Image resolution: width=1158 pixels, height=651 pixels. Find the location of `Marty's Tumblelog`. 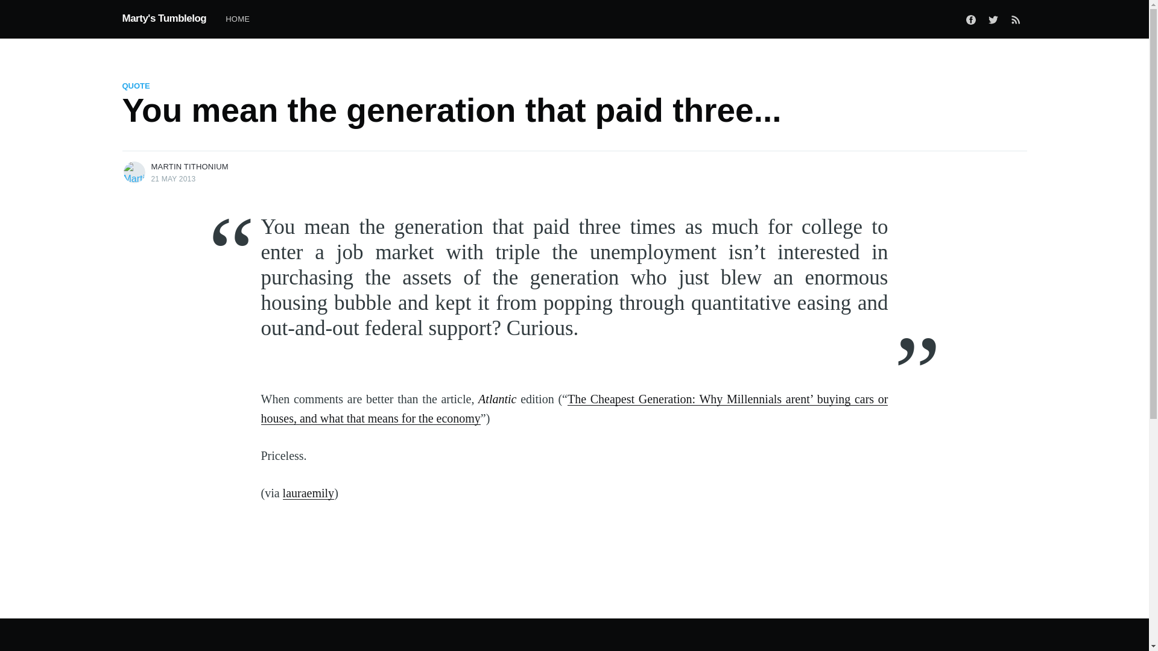

Marty's Tumblelog is located at coordinates (164, 19).